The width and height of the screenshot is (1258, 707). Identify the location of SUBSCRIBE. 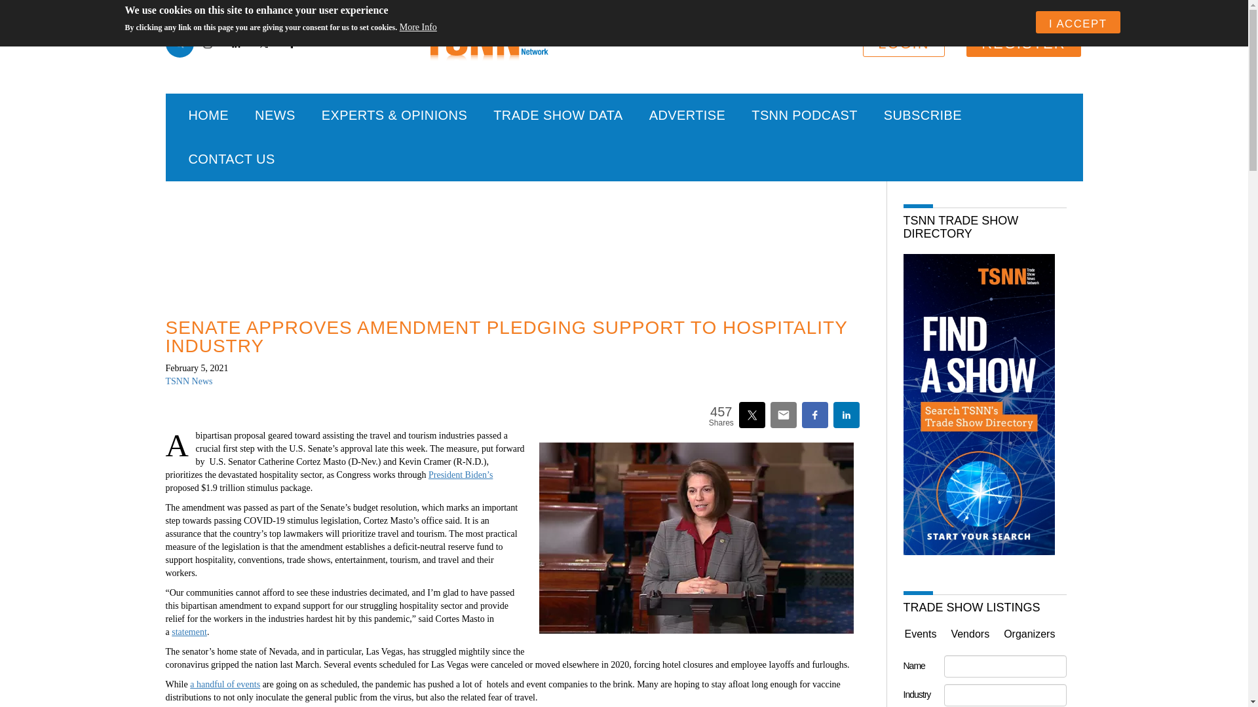
(923, 115).